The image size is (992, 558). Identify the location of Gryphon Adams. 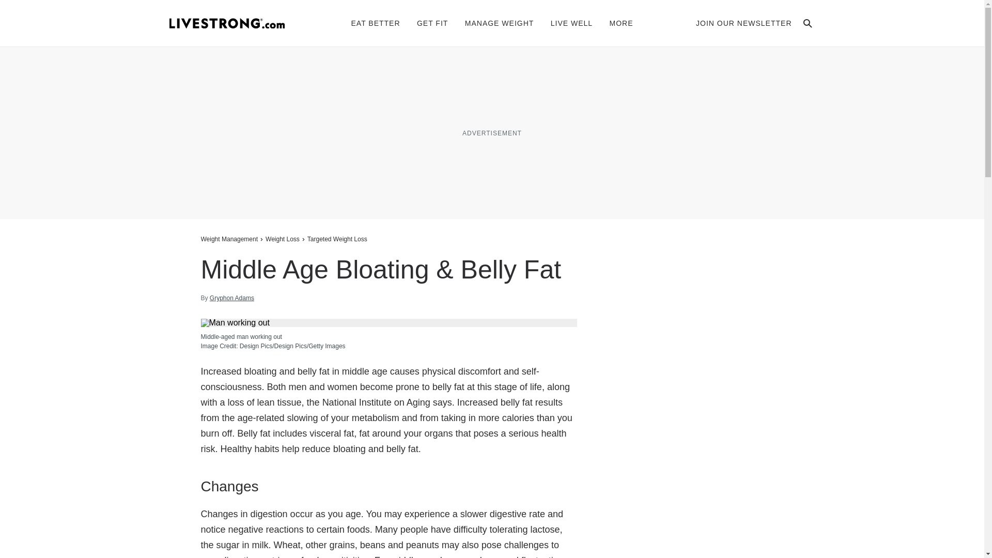
(231, 298).